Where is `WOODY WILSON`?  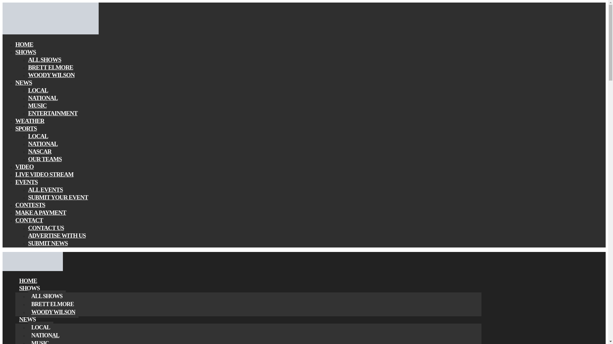
WOODY WILSON is located at coordinates (51, 75).